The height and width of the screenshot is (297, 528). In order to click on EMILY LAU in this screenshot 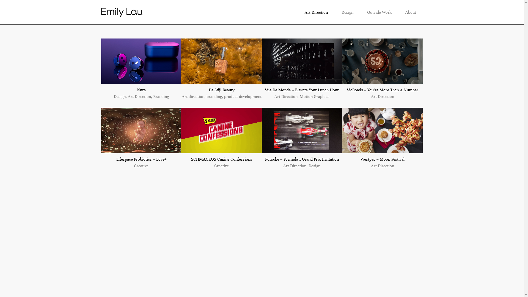, I will do `click(122, 12)`.